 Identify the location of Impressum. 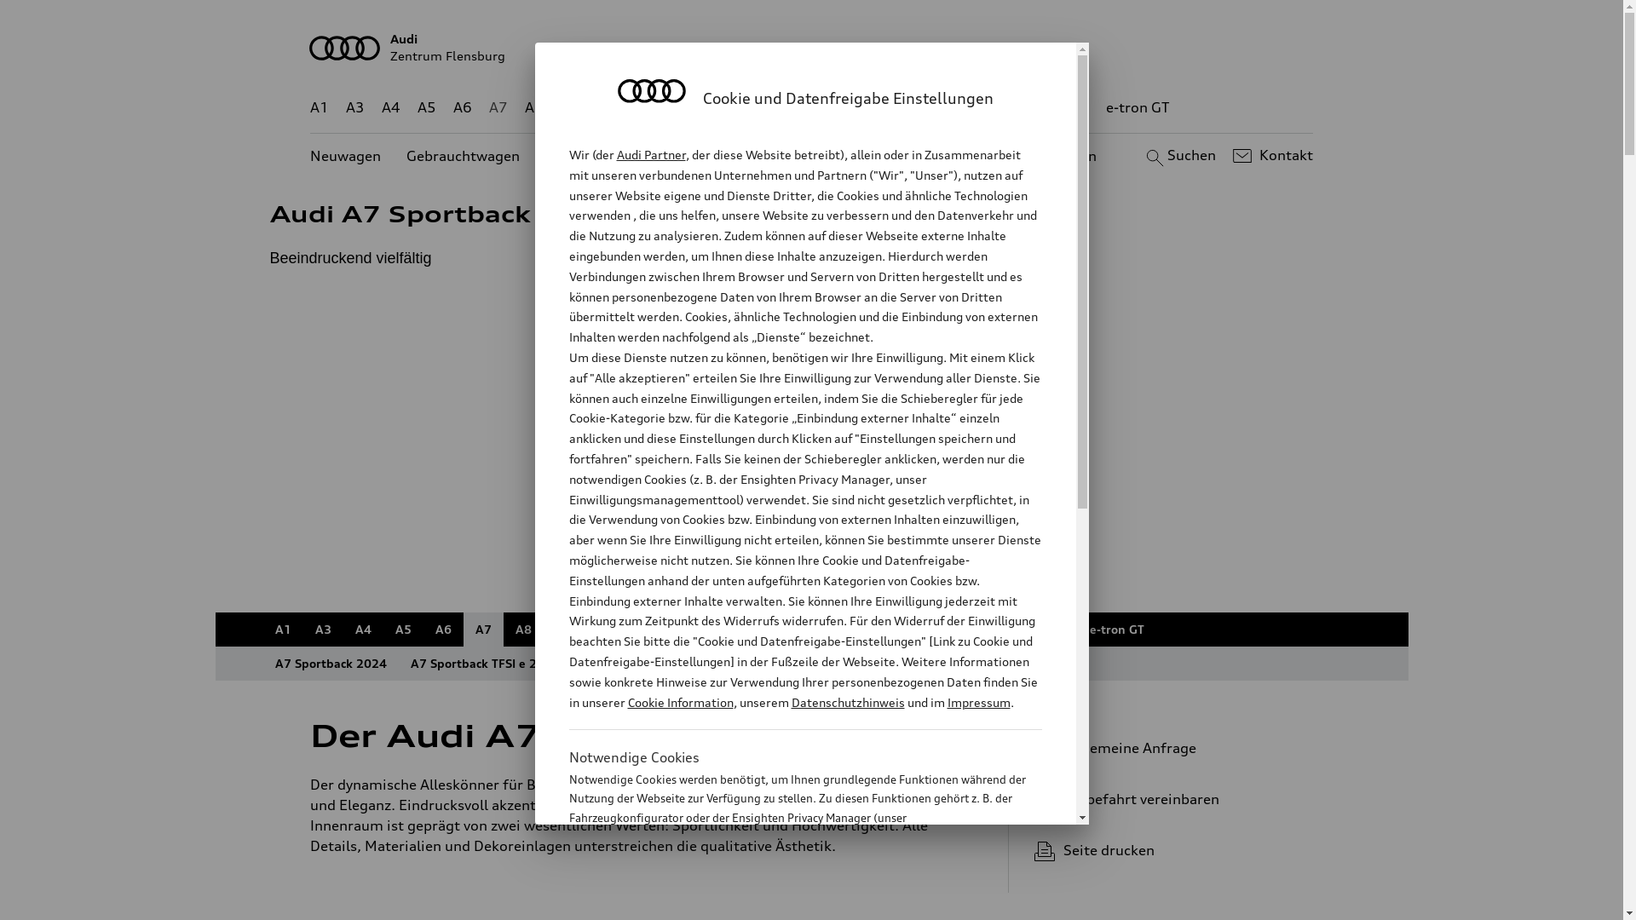
(979, 702).